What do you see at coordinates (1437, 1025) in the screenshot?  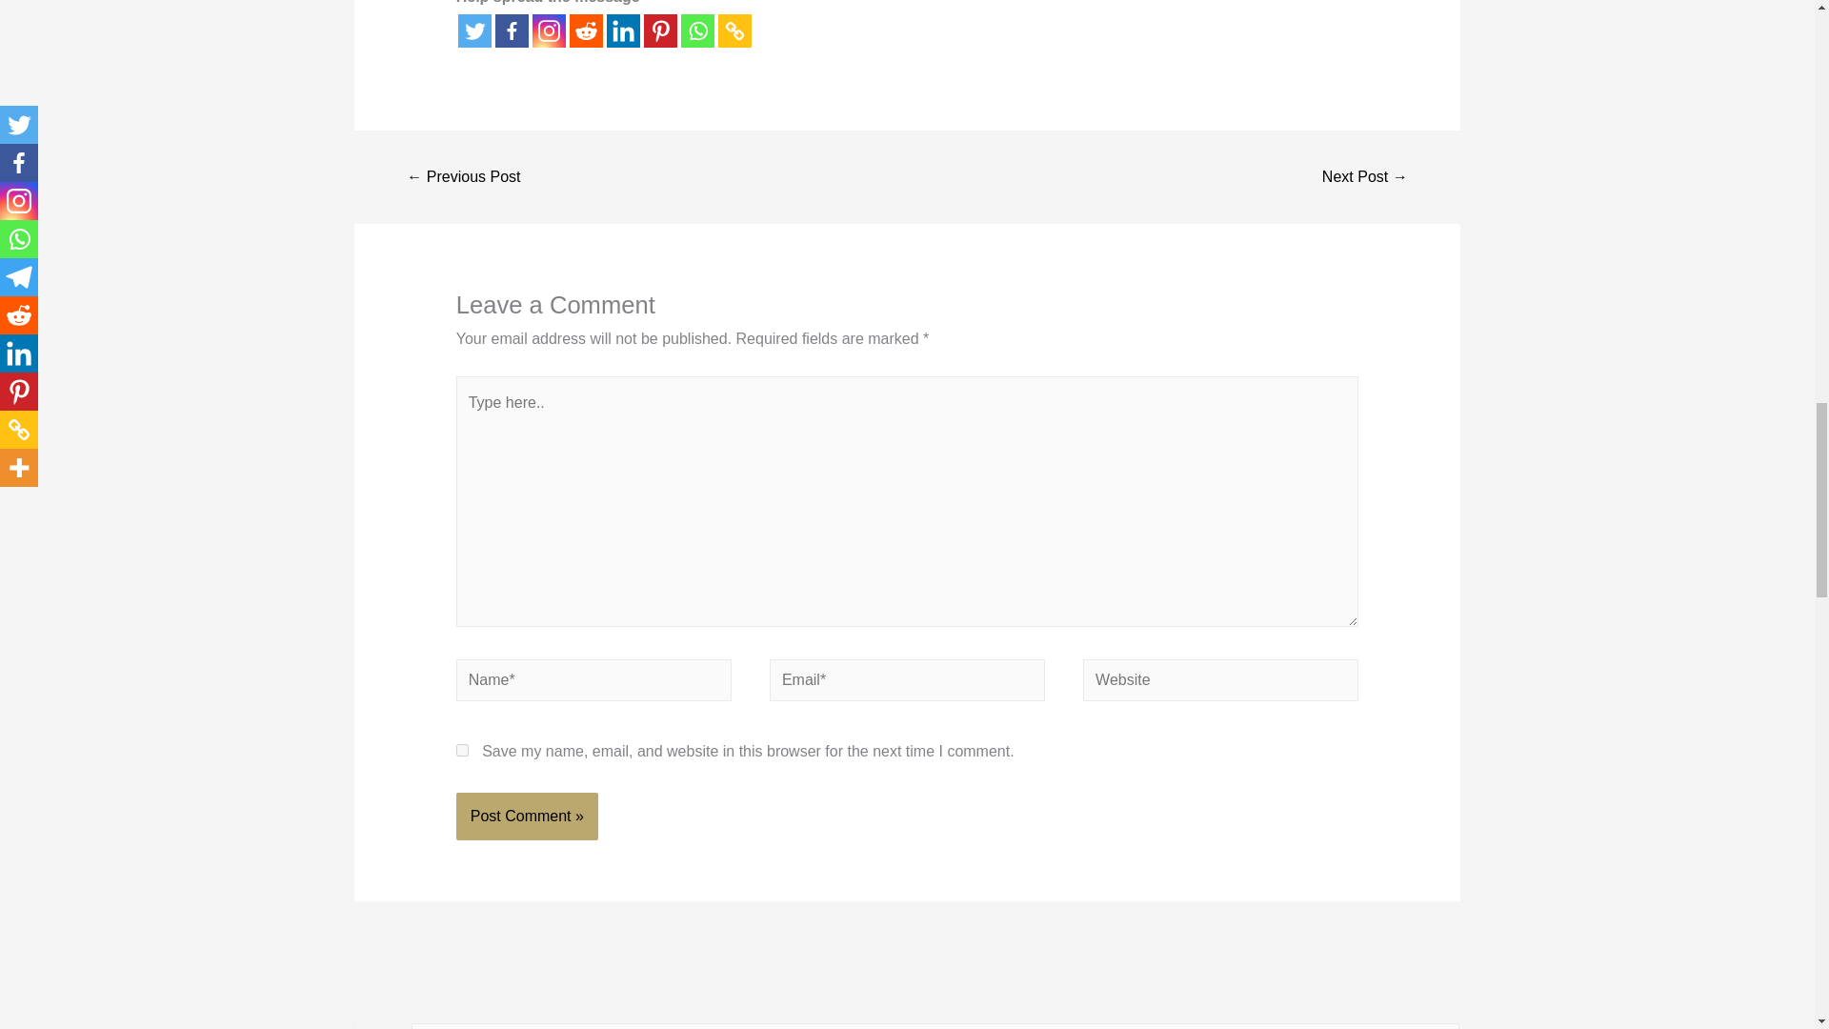 I see `Search` at bounding box center [1437, 1025].